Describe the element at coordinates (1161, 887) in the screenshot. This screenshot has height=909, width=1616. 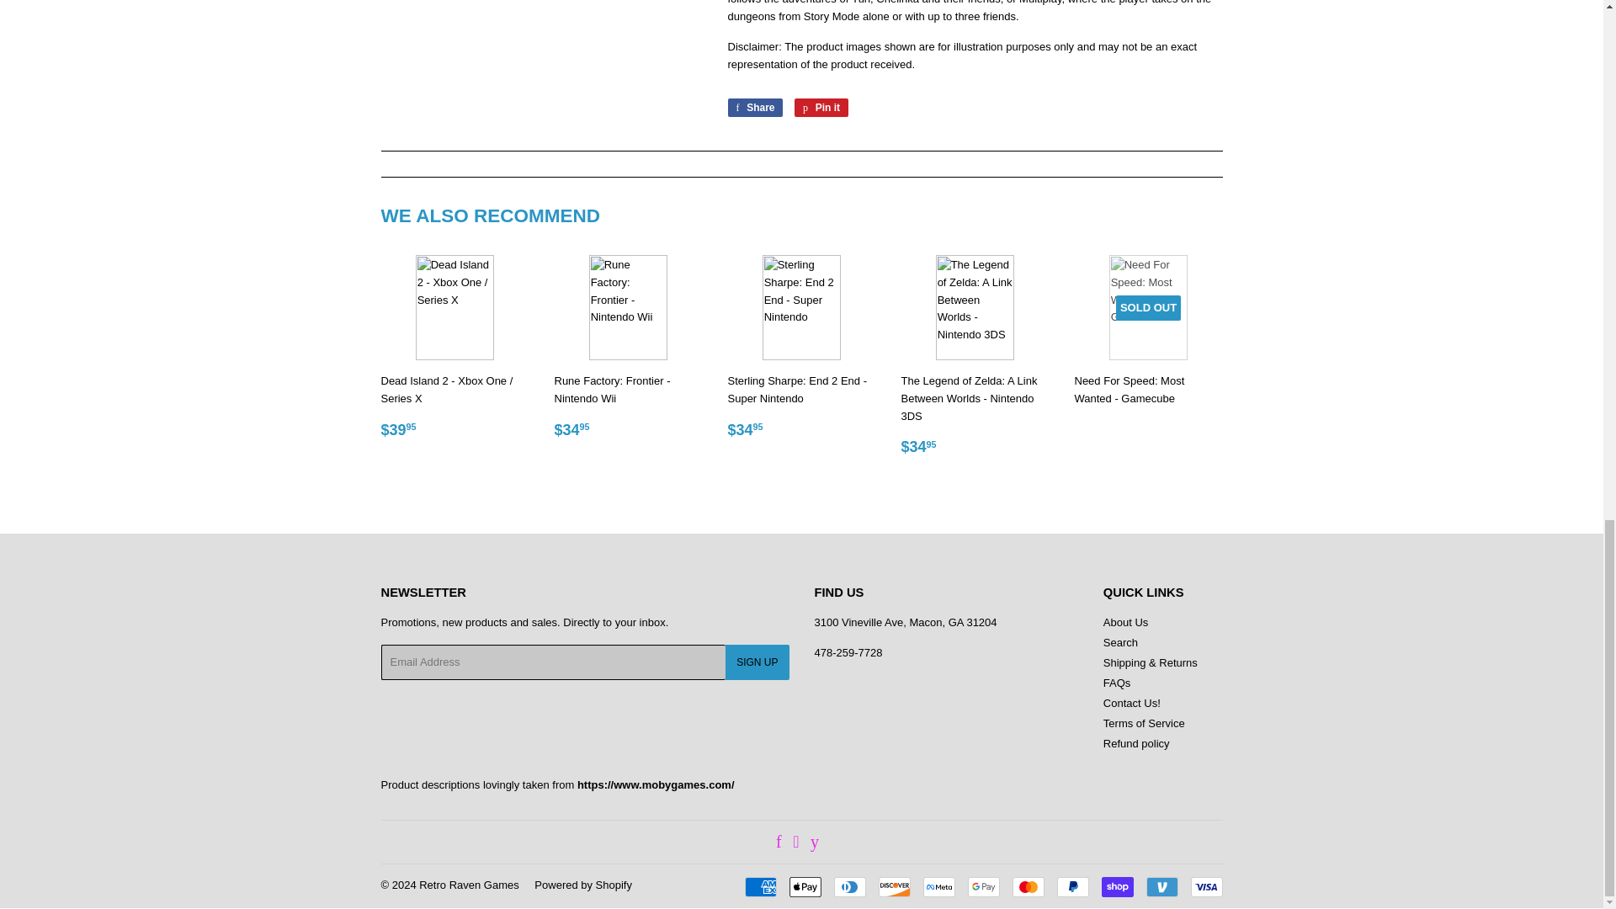
I see `Venmo` at that location.